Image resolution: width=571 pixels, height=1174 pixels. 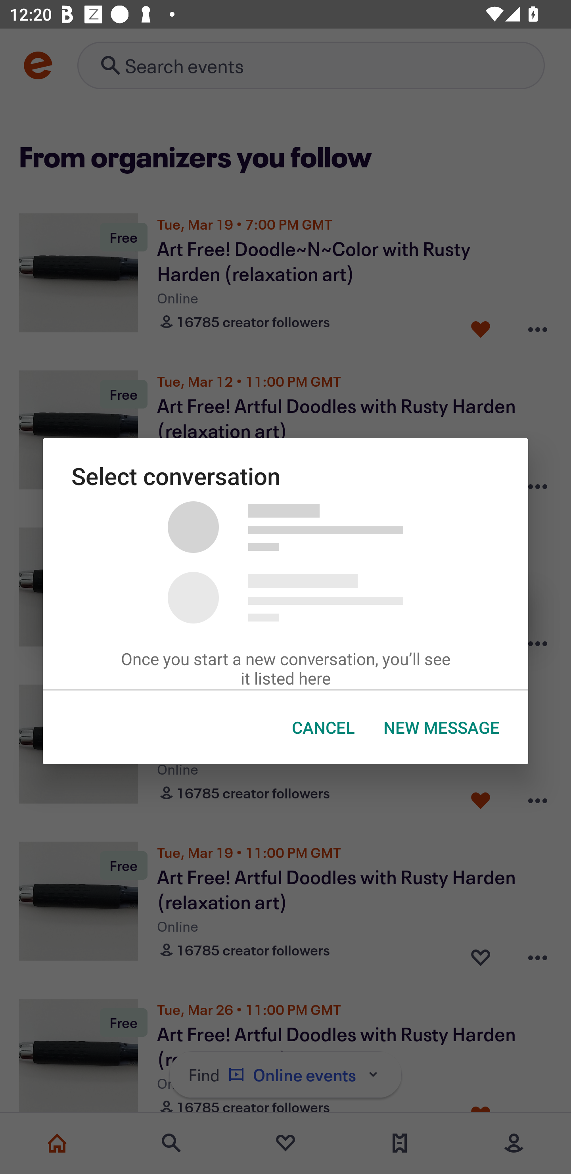 What do you see at coordinates (442, 727) in the screenshot?
I see `NEW MESSAGE` at bounding box center [442, 727].